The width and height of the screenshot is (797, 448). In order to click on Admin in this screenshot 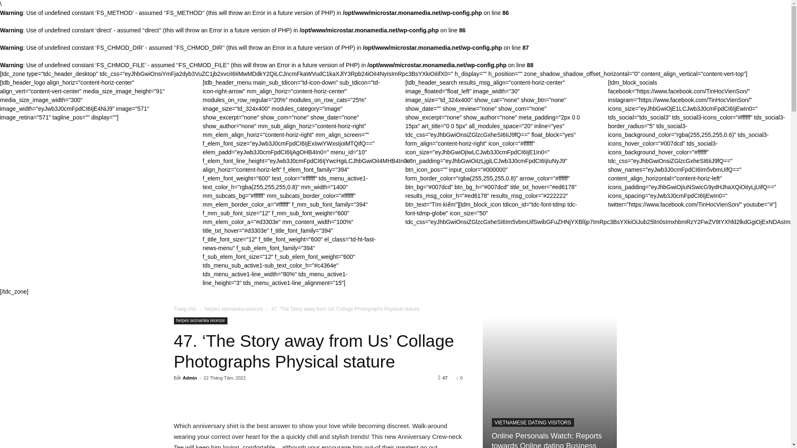, I will do `click(189, 377)`.